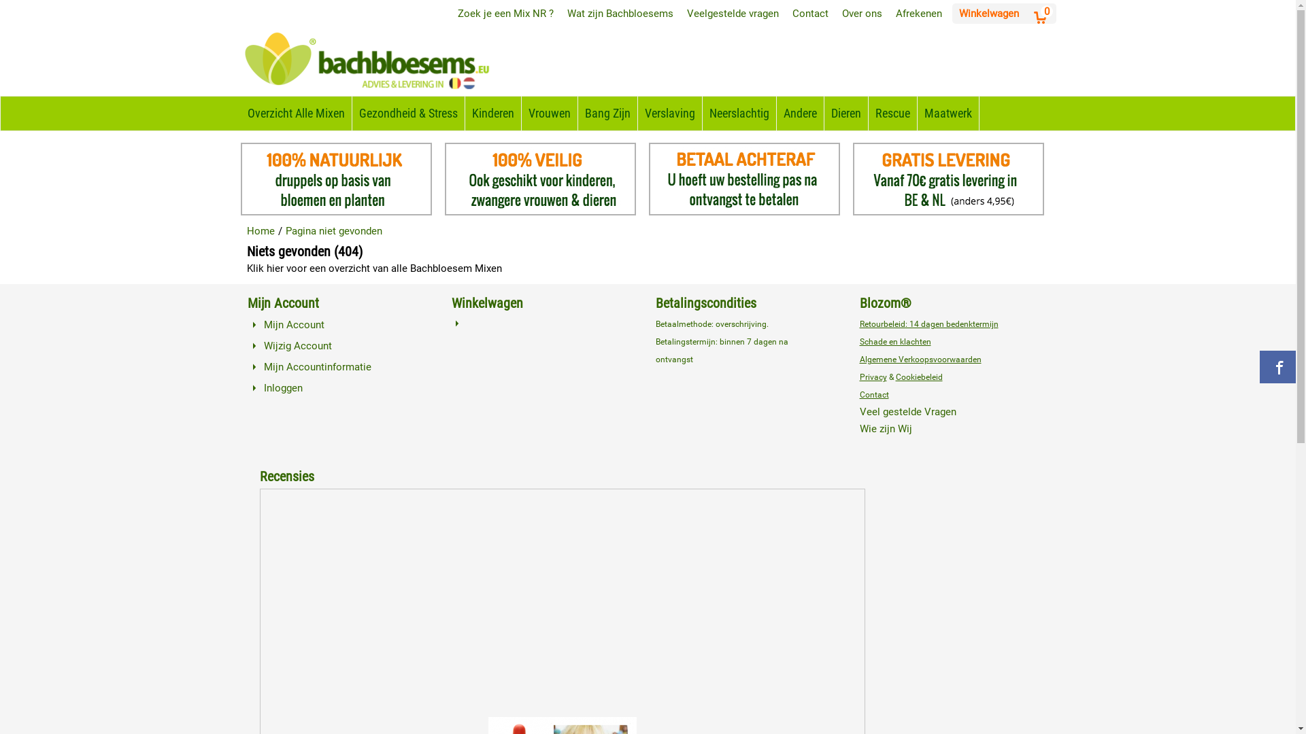 The image size is (1306, 734). What do you see at coordinates (948, 113) in the screenshot?
I see `Maatwerk` at bounding box center [948, 113].